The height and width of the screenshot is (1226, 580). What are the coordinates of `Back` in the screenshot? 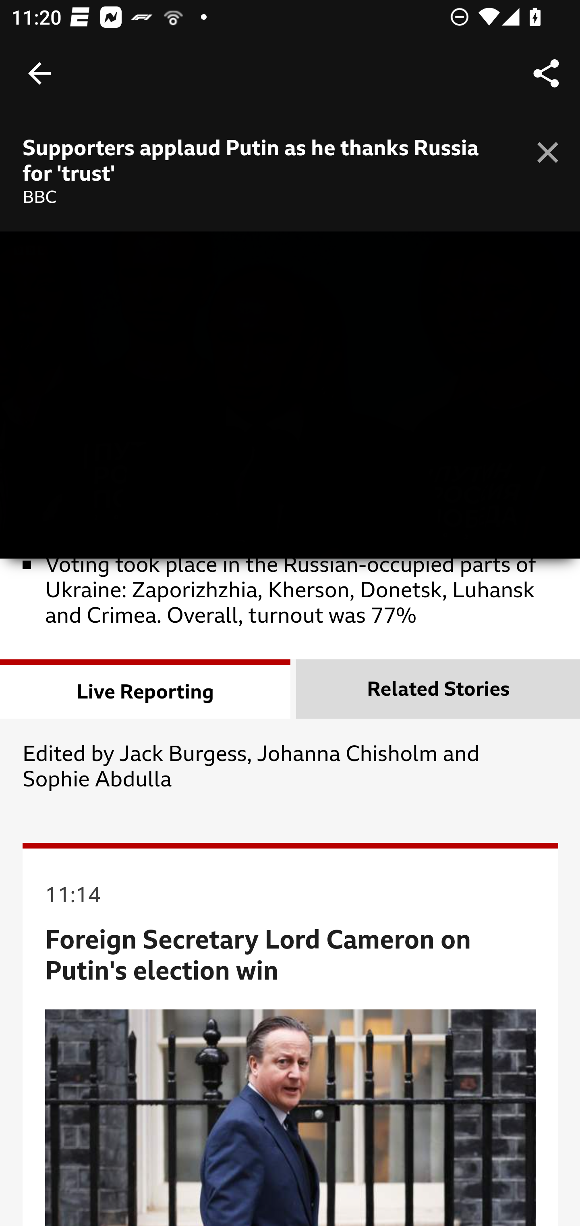 It's located at (39, 73).